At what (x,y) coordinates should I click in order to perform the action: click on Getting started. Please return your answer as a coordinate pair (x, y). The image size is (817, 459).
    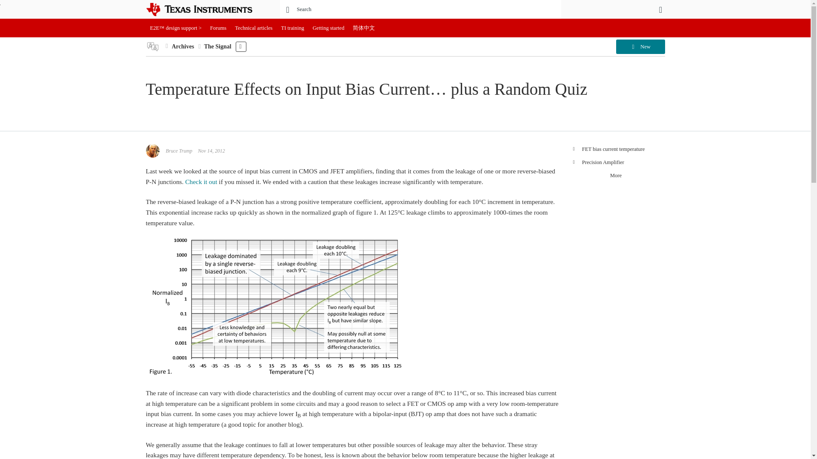
    Looking at the image, I should click on (329, 28).